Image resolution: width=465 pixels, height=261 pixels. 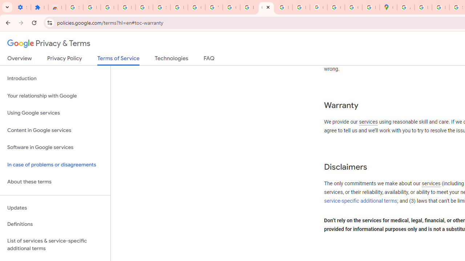 What do you see at coordinates (55, 224) in the screenshot?
I see `Definitions` at bounding box center [55, 224].